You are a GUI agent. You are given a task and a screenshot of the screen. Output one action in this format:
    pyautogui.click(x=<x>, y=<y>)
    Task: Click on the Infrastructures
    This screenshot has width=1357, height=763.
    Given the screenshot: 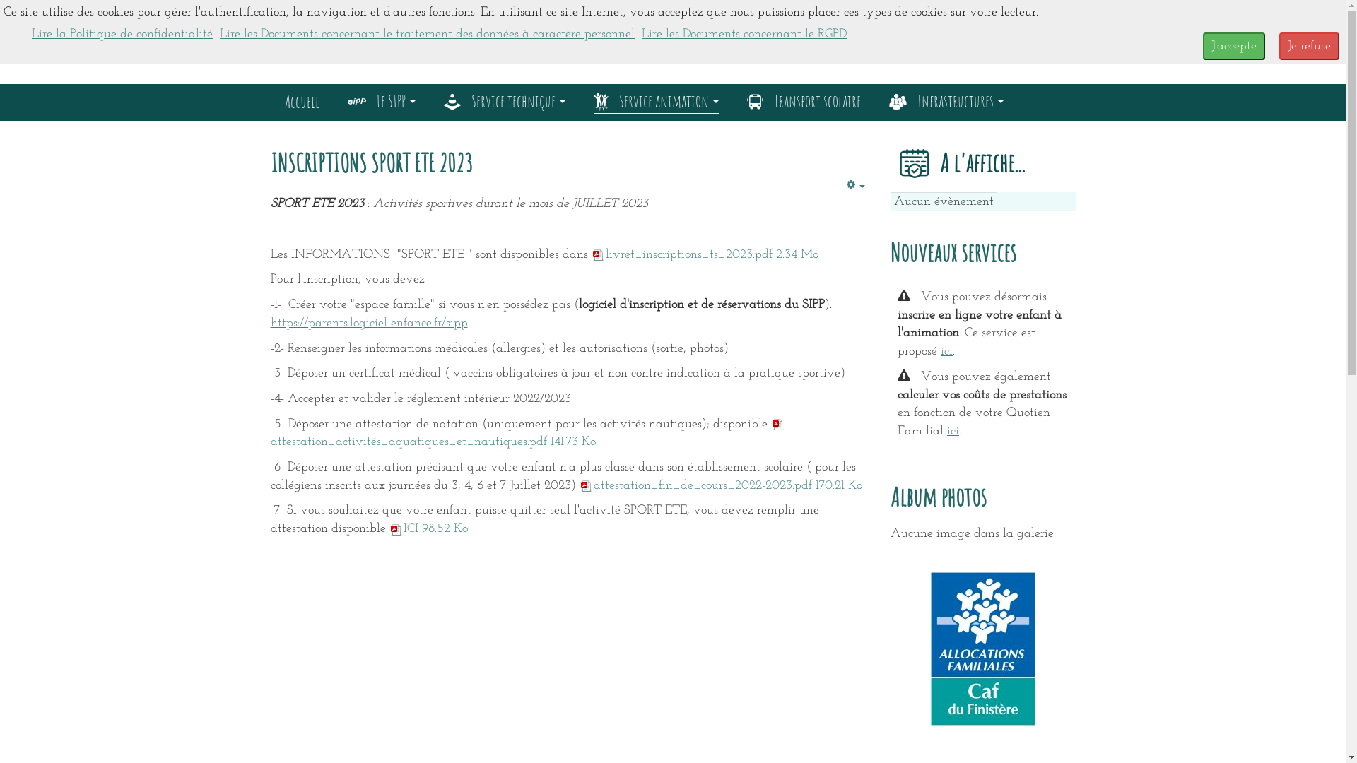 What is the action you would take?
    pyautogui.click(x=946, y=99)
    